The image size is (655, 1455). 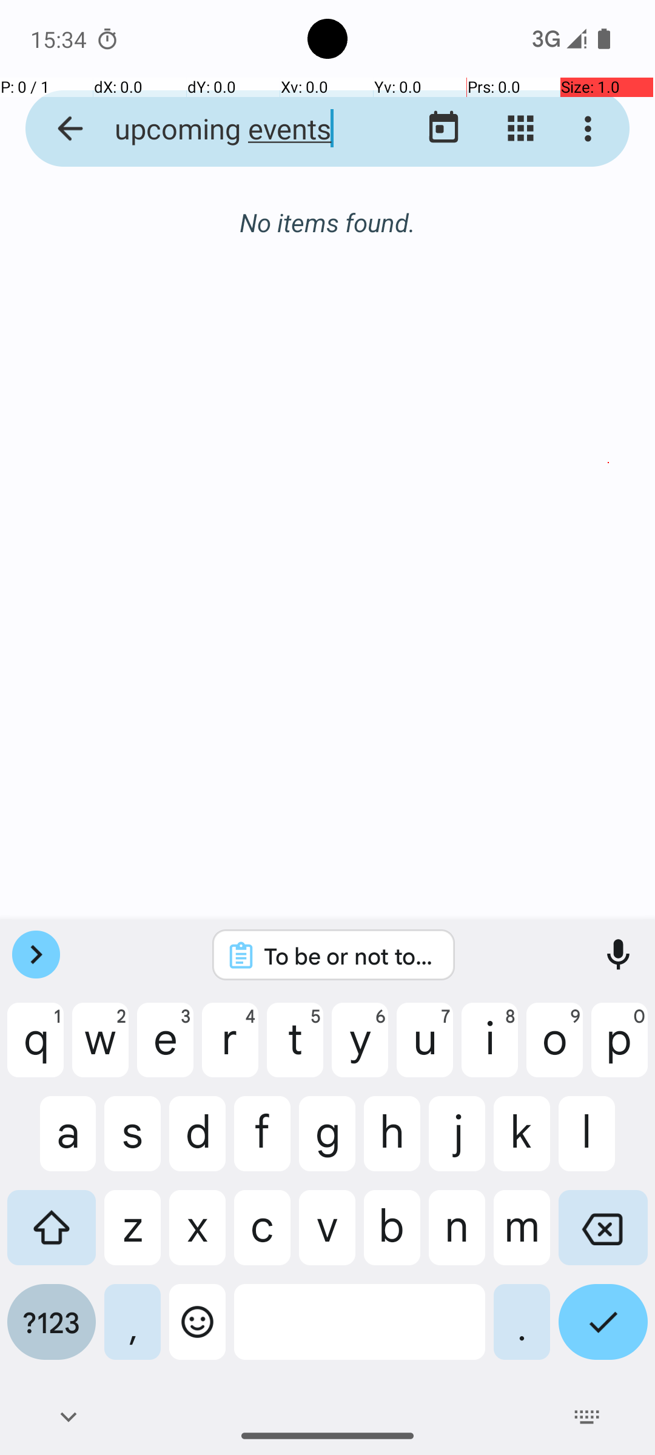 What do you see at coordinates (327, 222) in the screenshot?
I see `September` at bounding box center [327, 222].